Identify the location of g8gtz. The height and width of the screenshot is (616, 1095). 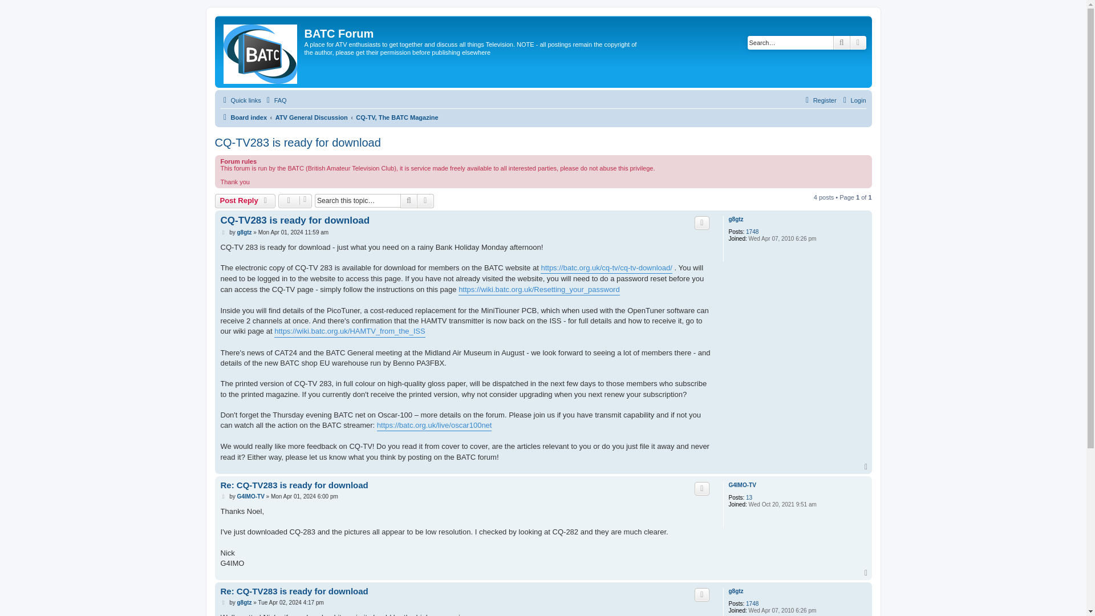
(736, 219).